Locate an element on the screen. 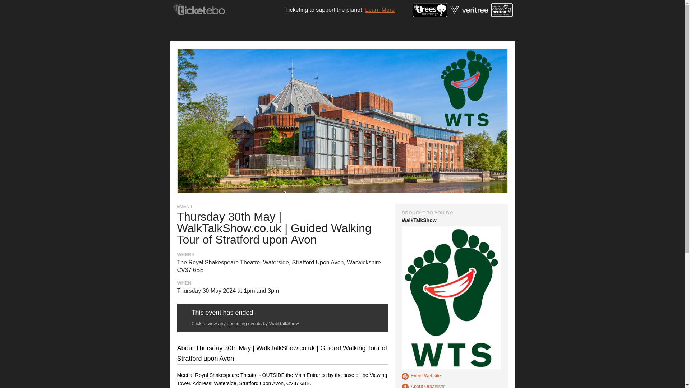  Go to Event website is located at coordinates (421, 376).